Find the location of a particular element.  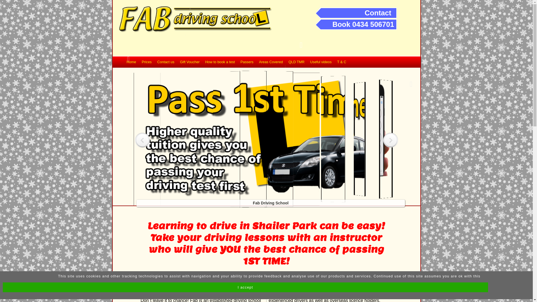

Fab Driving School is located at coordinates (266, 199).